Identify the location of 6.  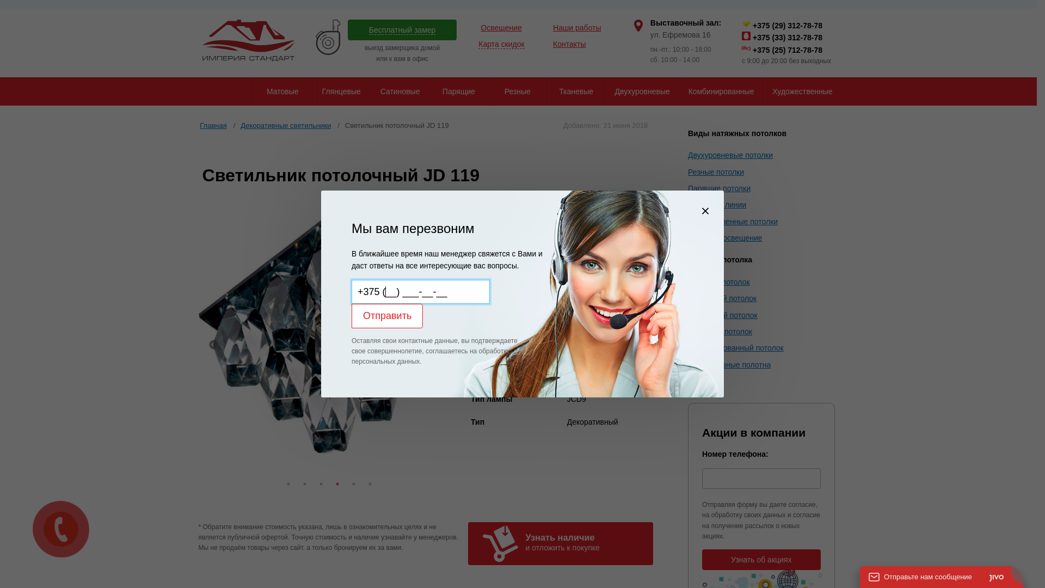
(370, 484).